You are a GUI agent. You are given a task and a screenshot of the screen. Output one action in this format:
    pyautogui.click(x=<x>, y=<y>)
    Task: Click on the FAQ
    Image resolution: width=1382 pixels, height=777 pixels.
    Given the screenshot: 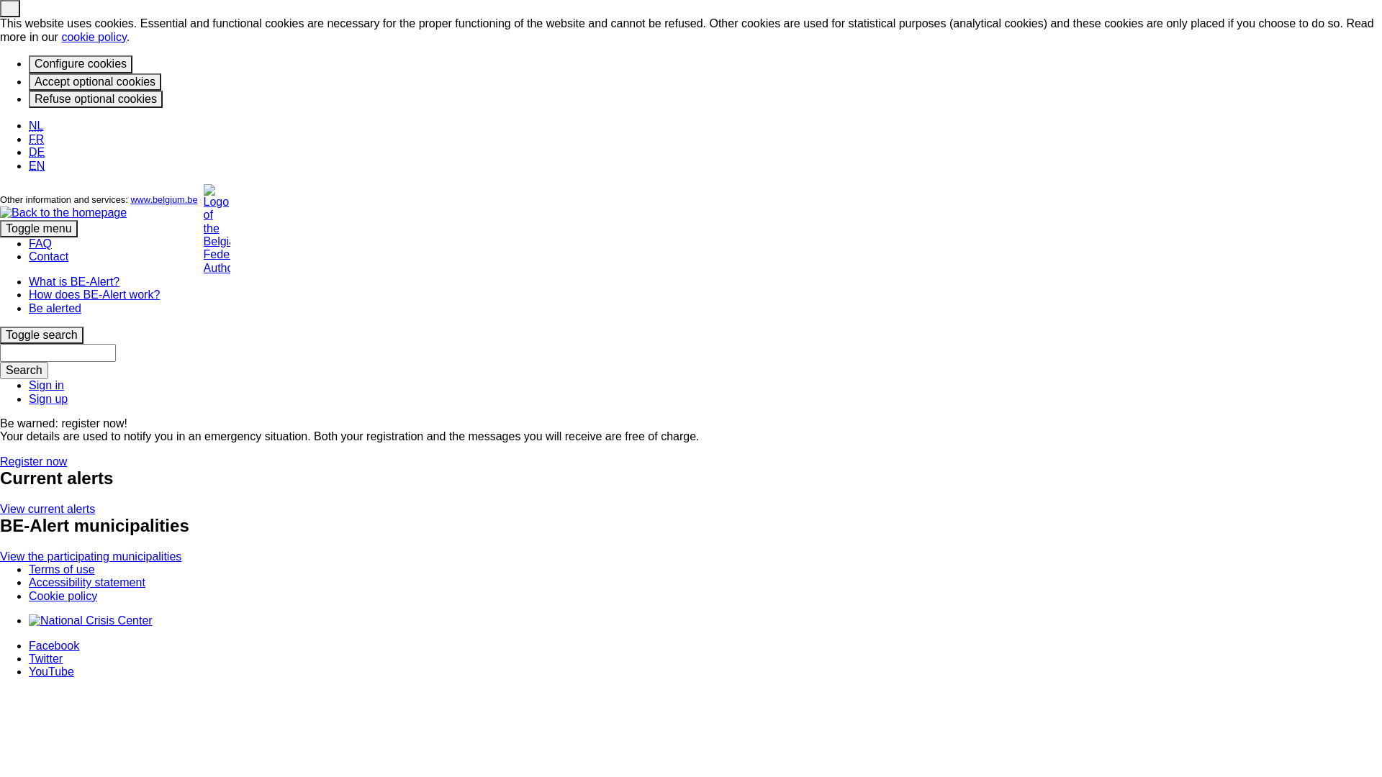 What is the action you would take?
    pyautogui.click(x=40, y=243)
    